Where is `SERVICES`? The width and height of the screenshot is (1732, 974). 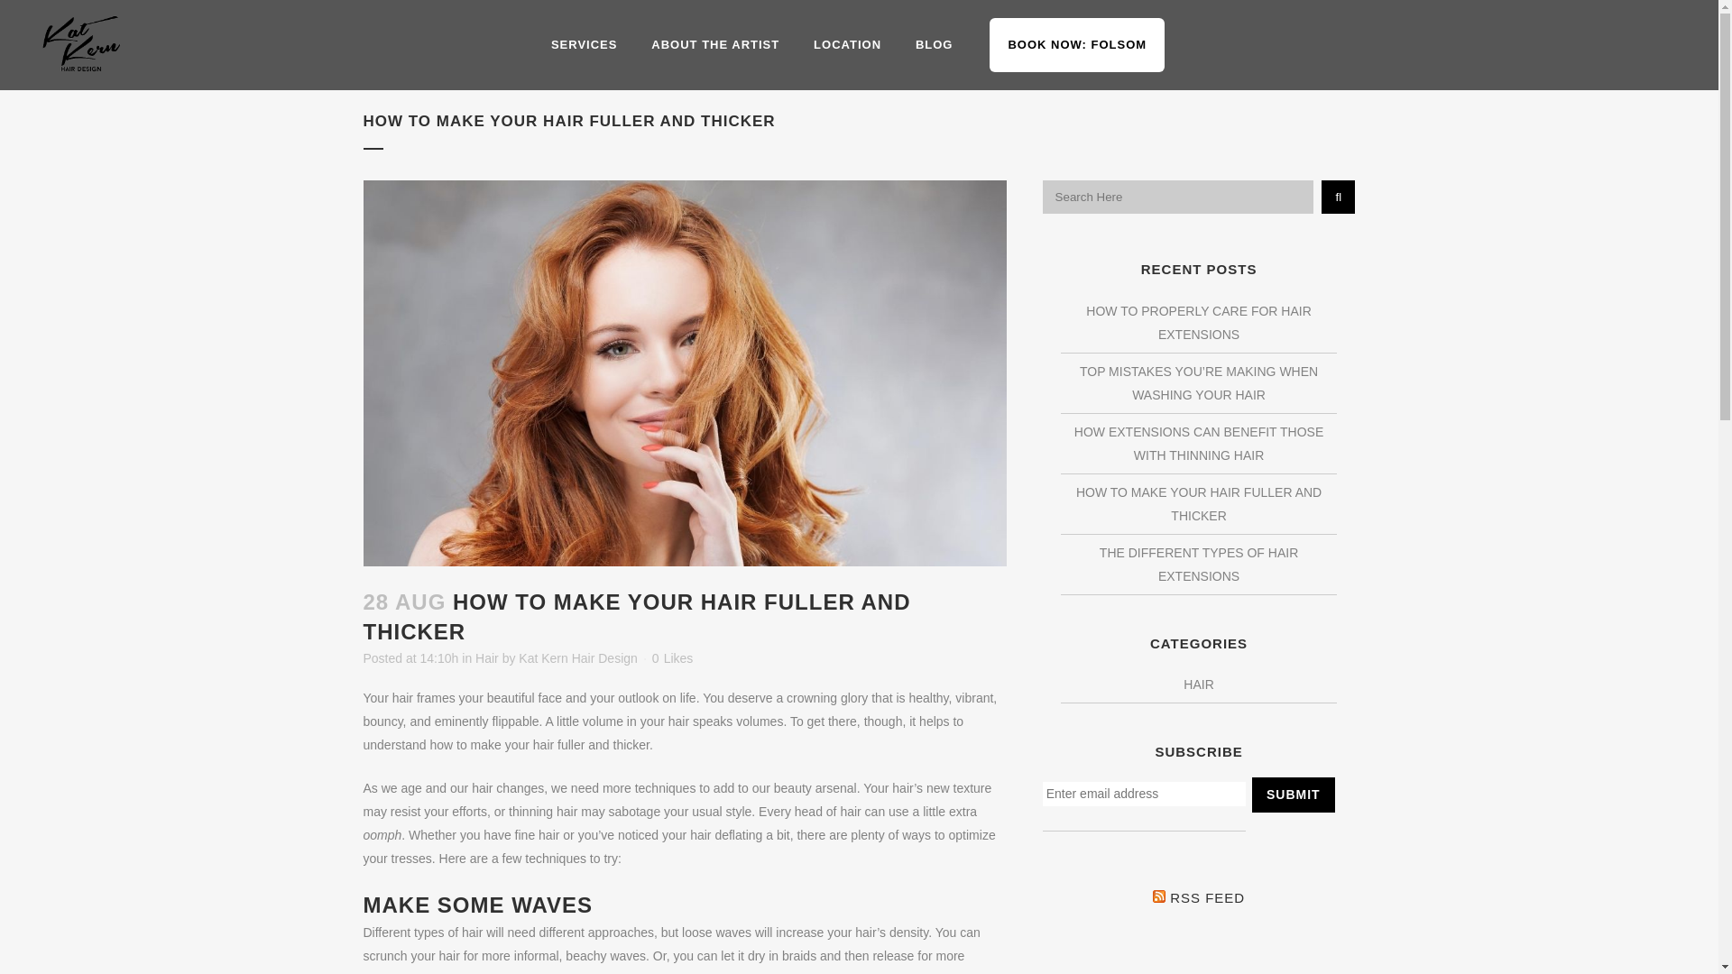 SERVICES is located at coordinates (585, 45).